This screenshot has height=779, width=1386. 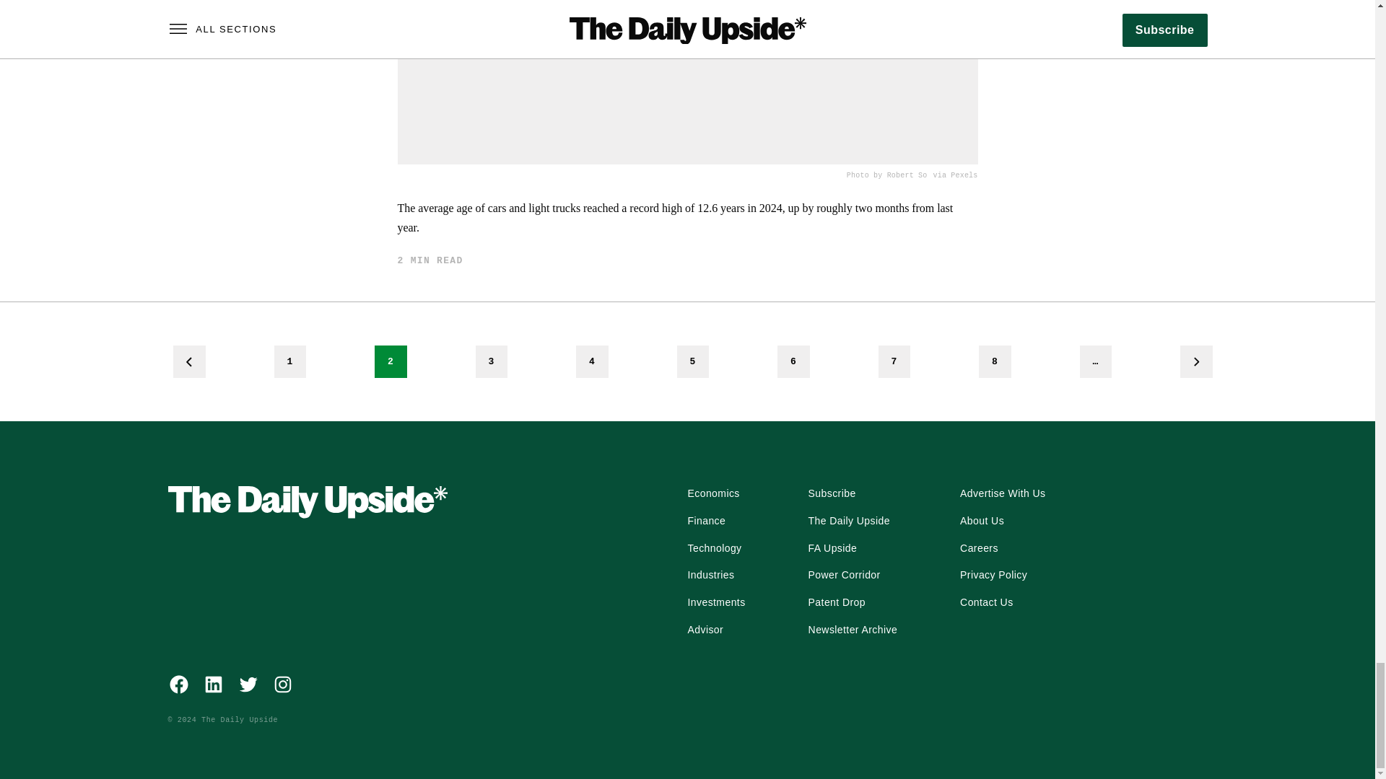 What do you see at coordinates (713, 493) in the screenshot?
I see `Economics Articles` at bounding box center [713, 493].